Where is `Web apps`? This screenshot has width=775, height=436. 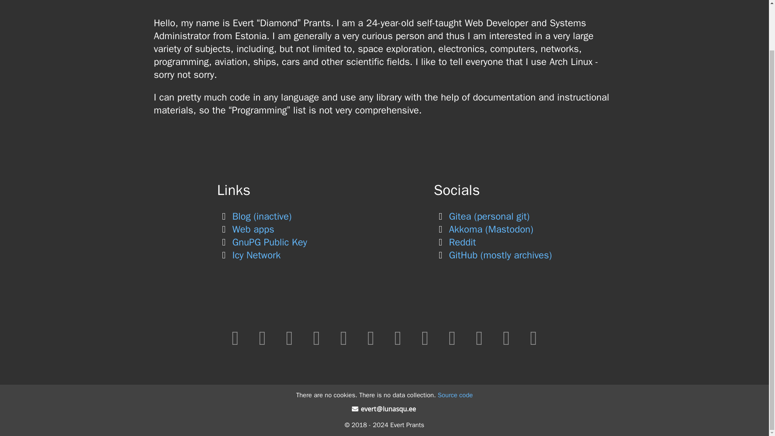
Web apps is located at coordinates (245, 229).